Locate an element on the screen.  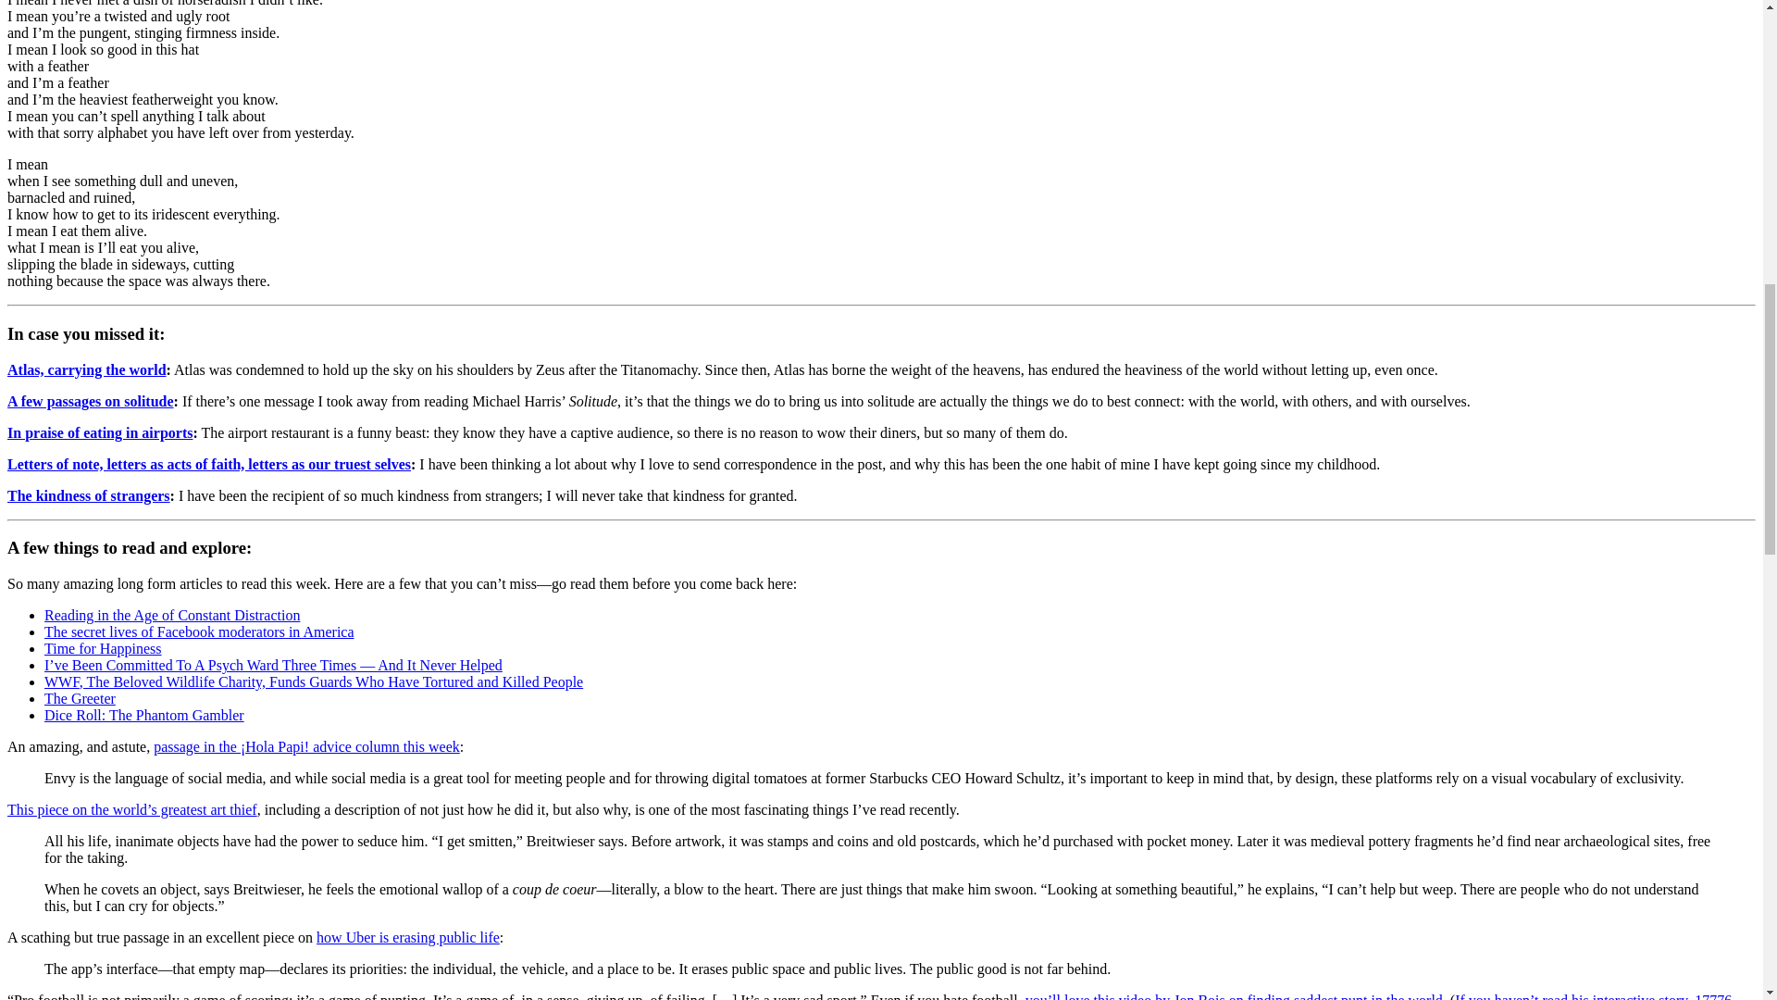
Atlas, carrying the world is located at coordinates (87, 369).